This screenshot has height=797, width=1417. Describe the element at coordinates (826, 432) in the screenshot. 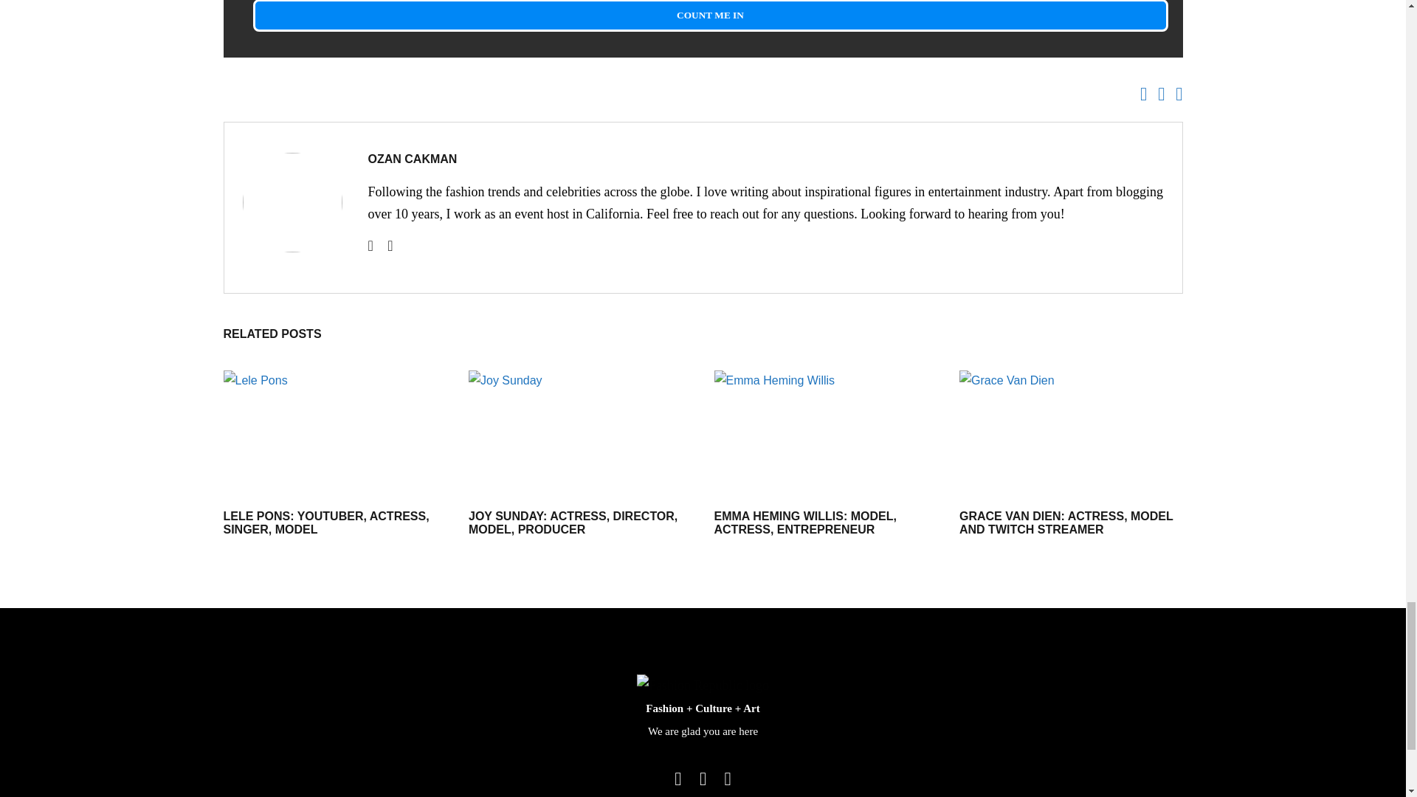

I see `Emma Heming Willis: Model, Actress, Entrepreneur` at that location.